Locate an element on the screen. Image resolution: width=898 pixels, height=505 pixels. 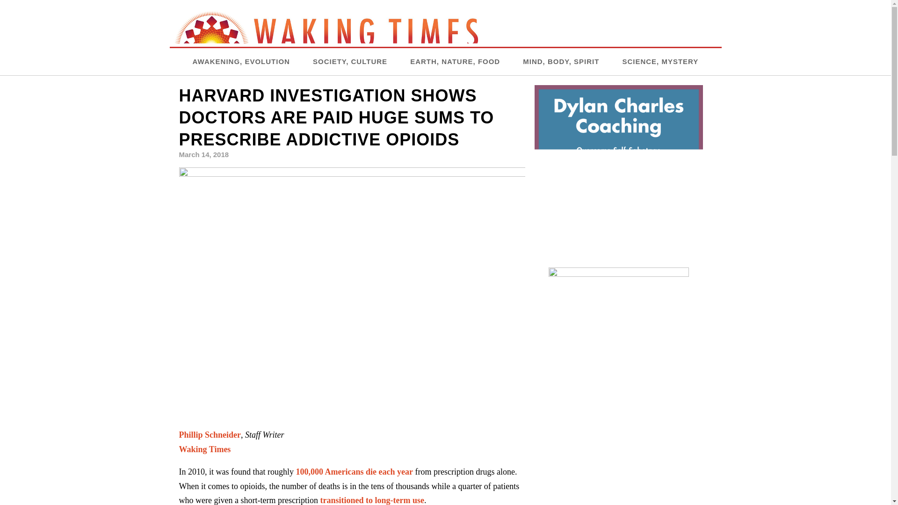
Waking Times is located at coordinates (205, 449).